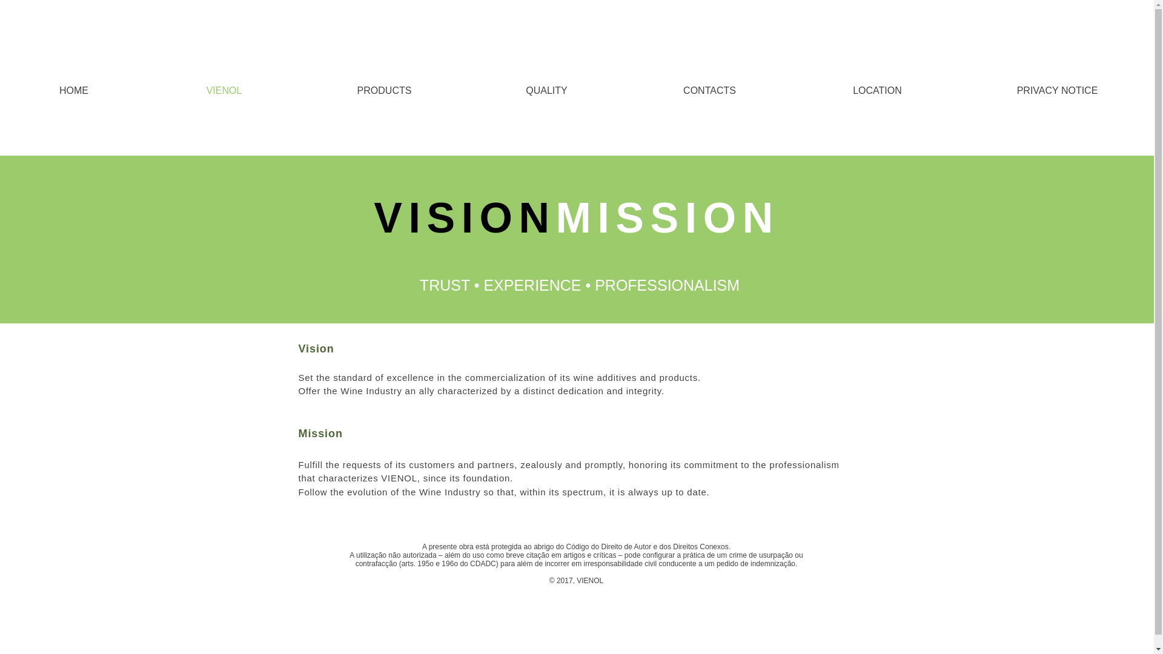 This screenshot has width=1163, height=654. Describe the element at coordinates (710, 91) in the screenshot. I see `CONTACTS` at that location.